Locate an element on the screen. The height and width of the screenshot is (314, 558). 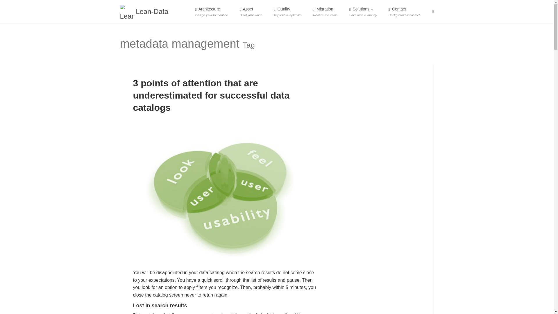
Top is located at coordinates (144, 12).